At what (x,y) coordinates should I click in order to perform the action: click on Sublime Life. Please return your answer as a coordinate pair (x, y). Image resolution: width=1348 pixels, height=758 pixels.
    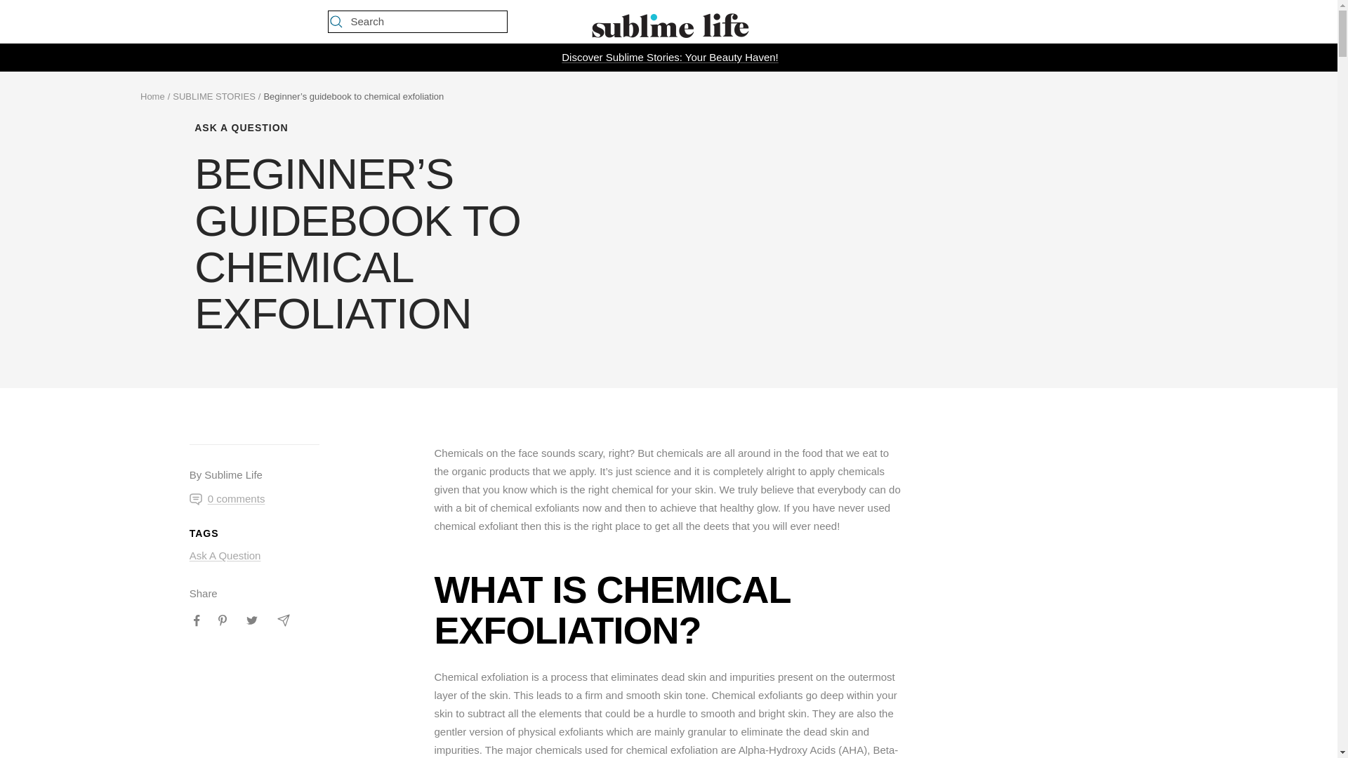
    Looking at the image, I should click on (668, 22).